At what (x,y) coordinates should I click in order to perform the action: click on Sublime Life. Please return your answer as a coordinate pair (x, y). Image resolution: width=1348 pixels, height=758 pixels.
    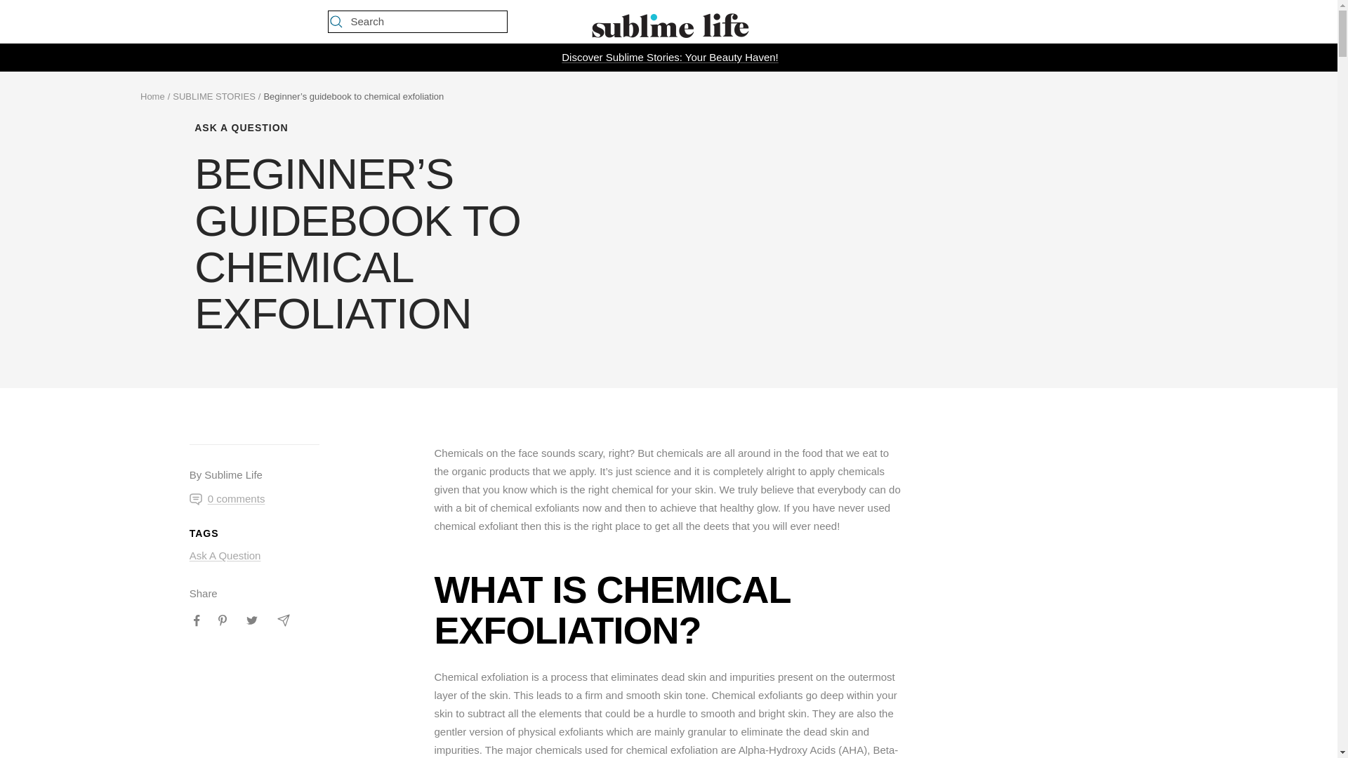
    Looking at the image, I should click on (668, 22).